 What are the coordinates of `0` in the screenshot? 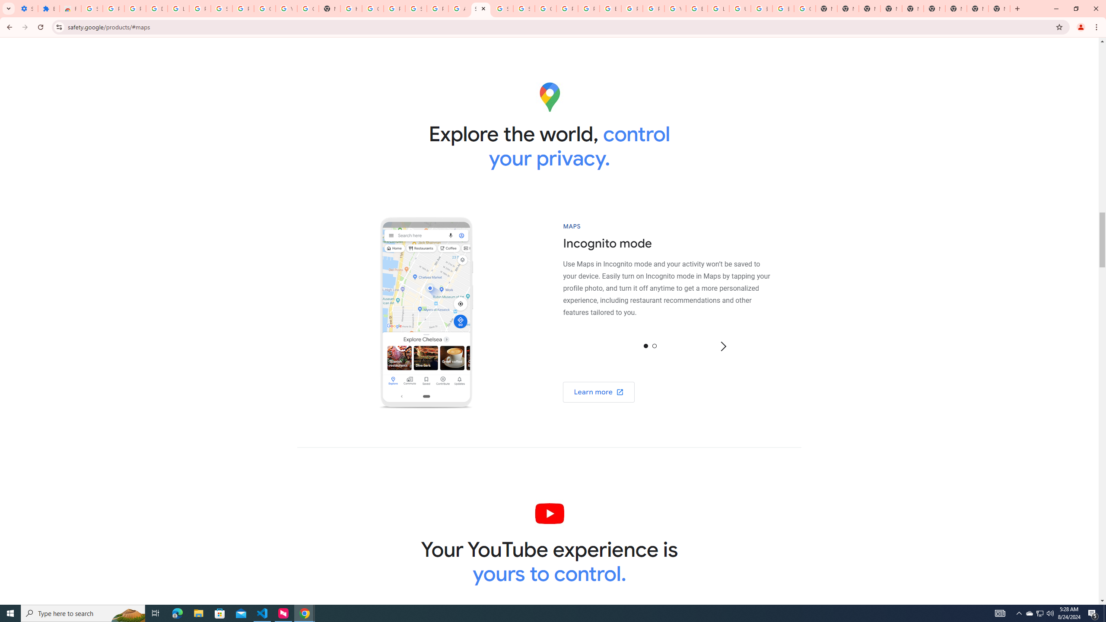 It's located at (645, 346).